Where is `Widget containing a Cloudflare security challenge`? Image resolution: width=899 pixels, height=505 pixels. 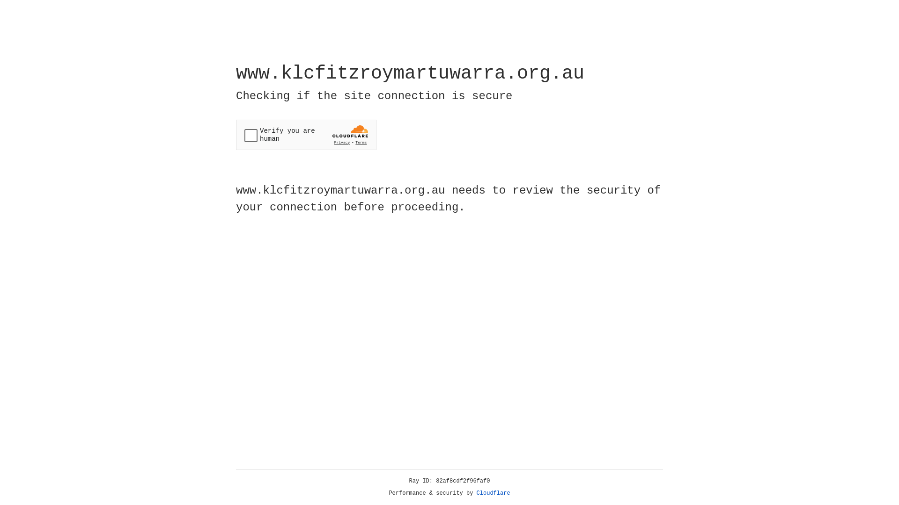
Widget containing a Cloudflare security challenge is located at coordinates (306, 135).